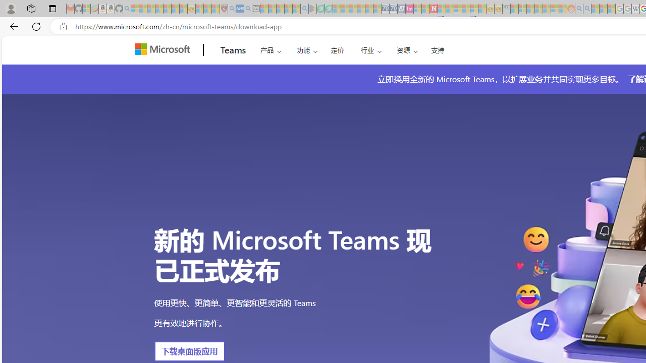 The width and height of the screenshot is (646, 363). What do you see at coordinates (635, 9) in the screenshot?
I see `Target page - Wikipedia - Sleeping` at bounding box center [635, 9].